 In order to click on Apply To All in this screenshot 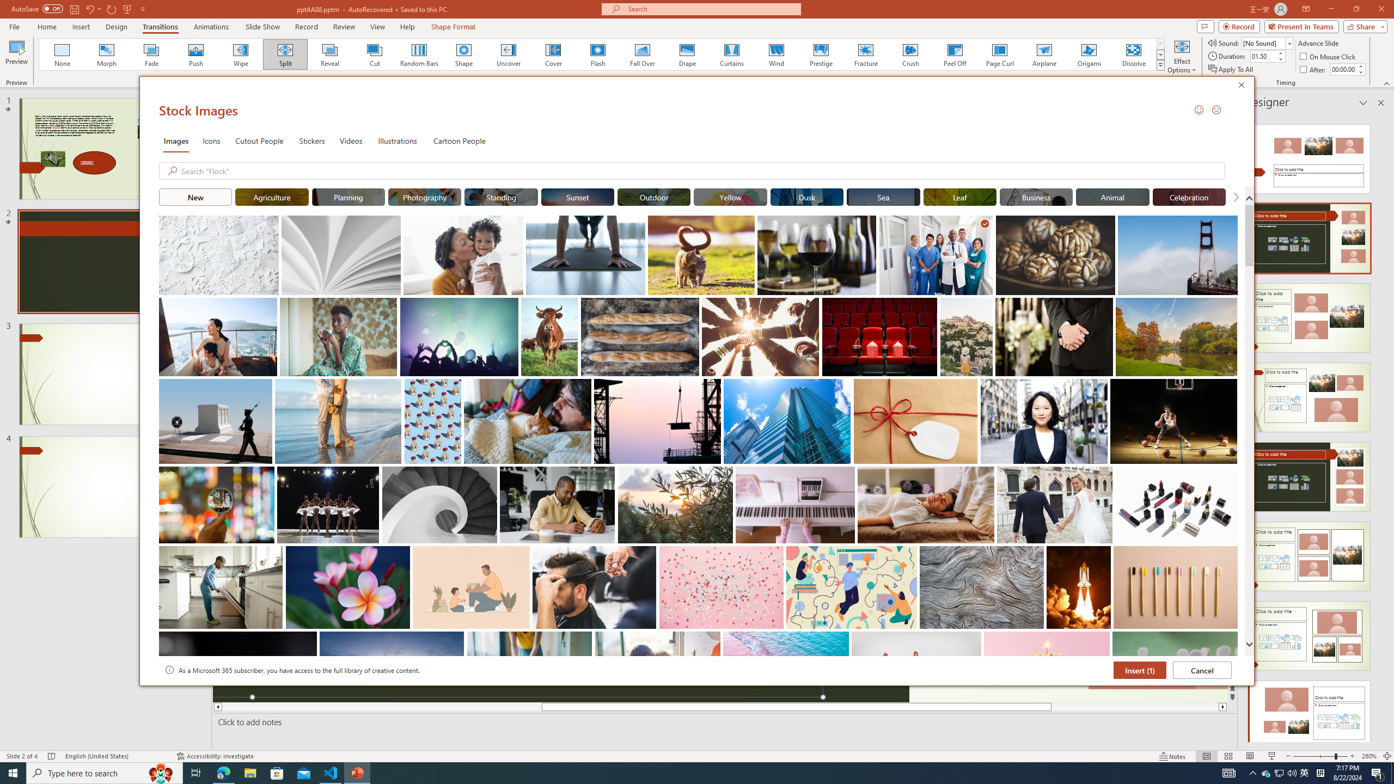, I will do `click(1232, 70)`.